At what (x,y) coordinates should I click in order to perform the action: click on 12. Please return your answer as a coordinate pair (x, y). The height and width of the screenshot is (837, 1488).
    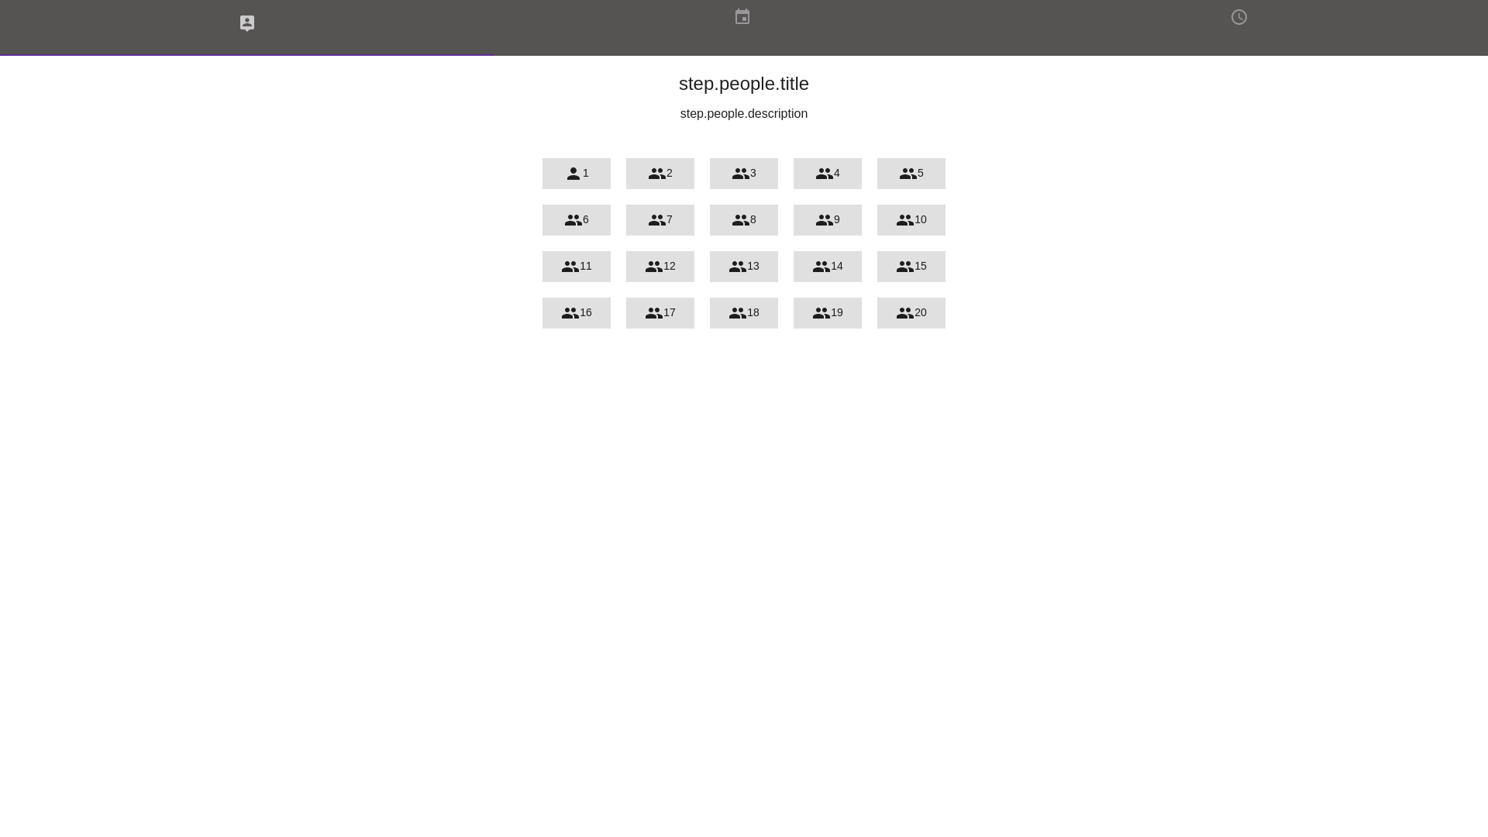
    Looking at the image, I should click on (660, 267).